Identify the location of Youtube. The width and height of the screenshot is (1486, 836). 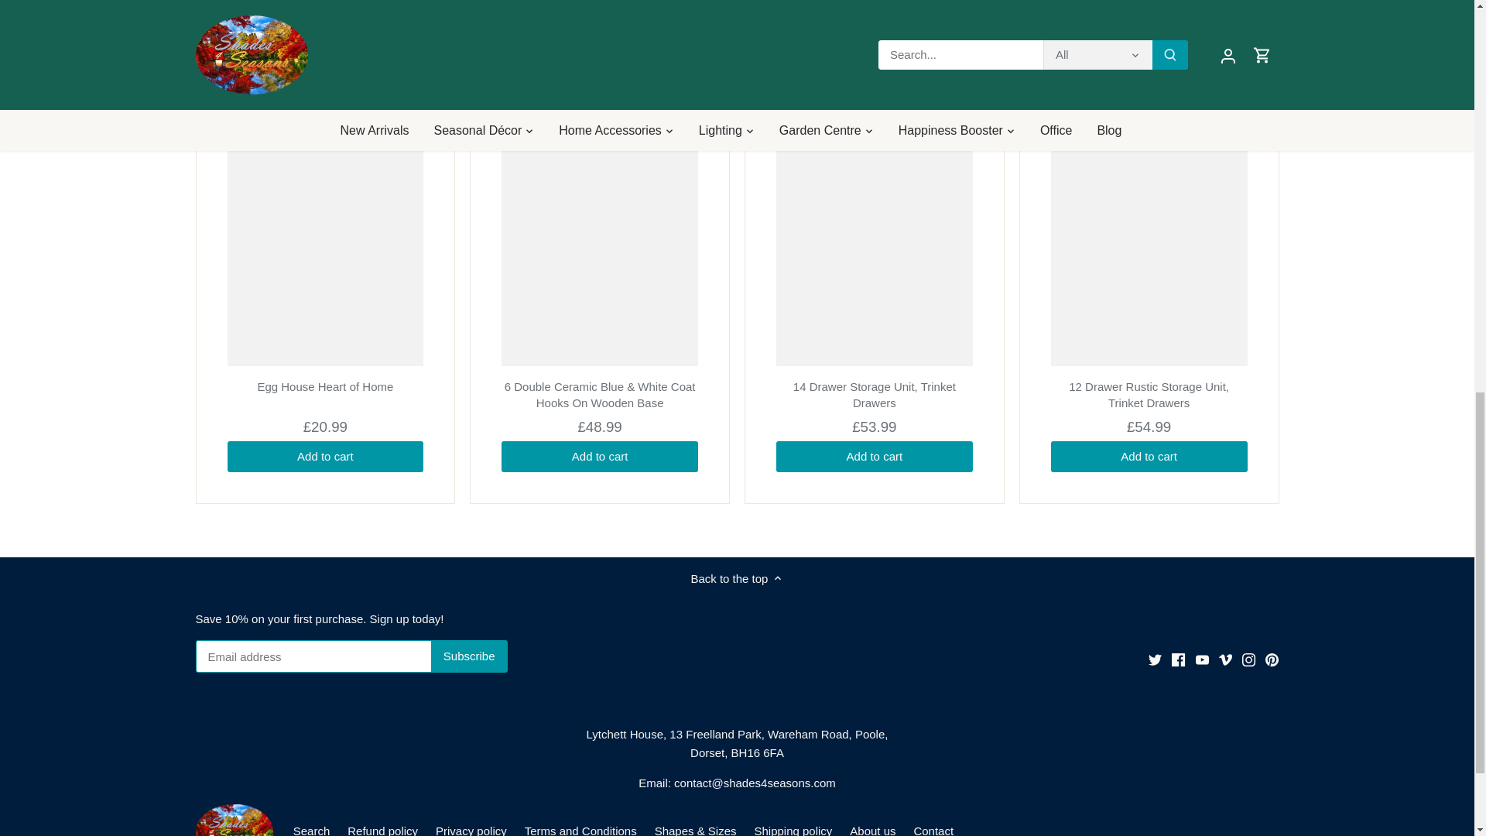
(1203, 660).